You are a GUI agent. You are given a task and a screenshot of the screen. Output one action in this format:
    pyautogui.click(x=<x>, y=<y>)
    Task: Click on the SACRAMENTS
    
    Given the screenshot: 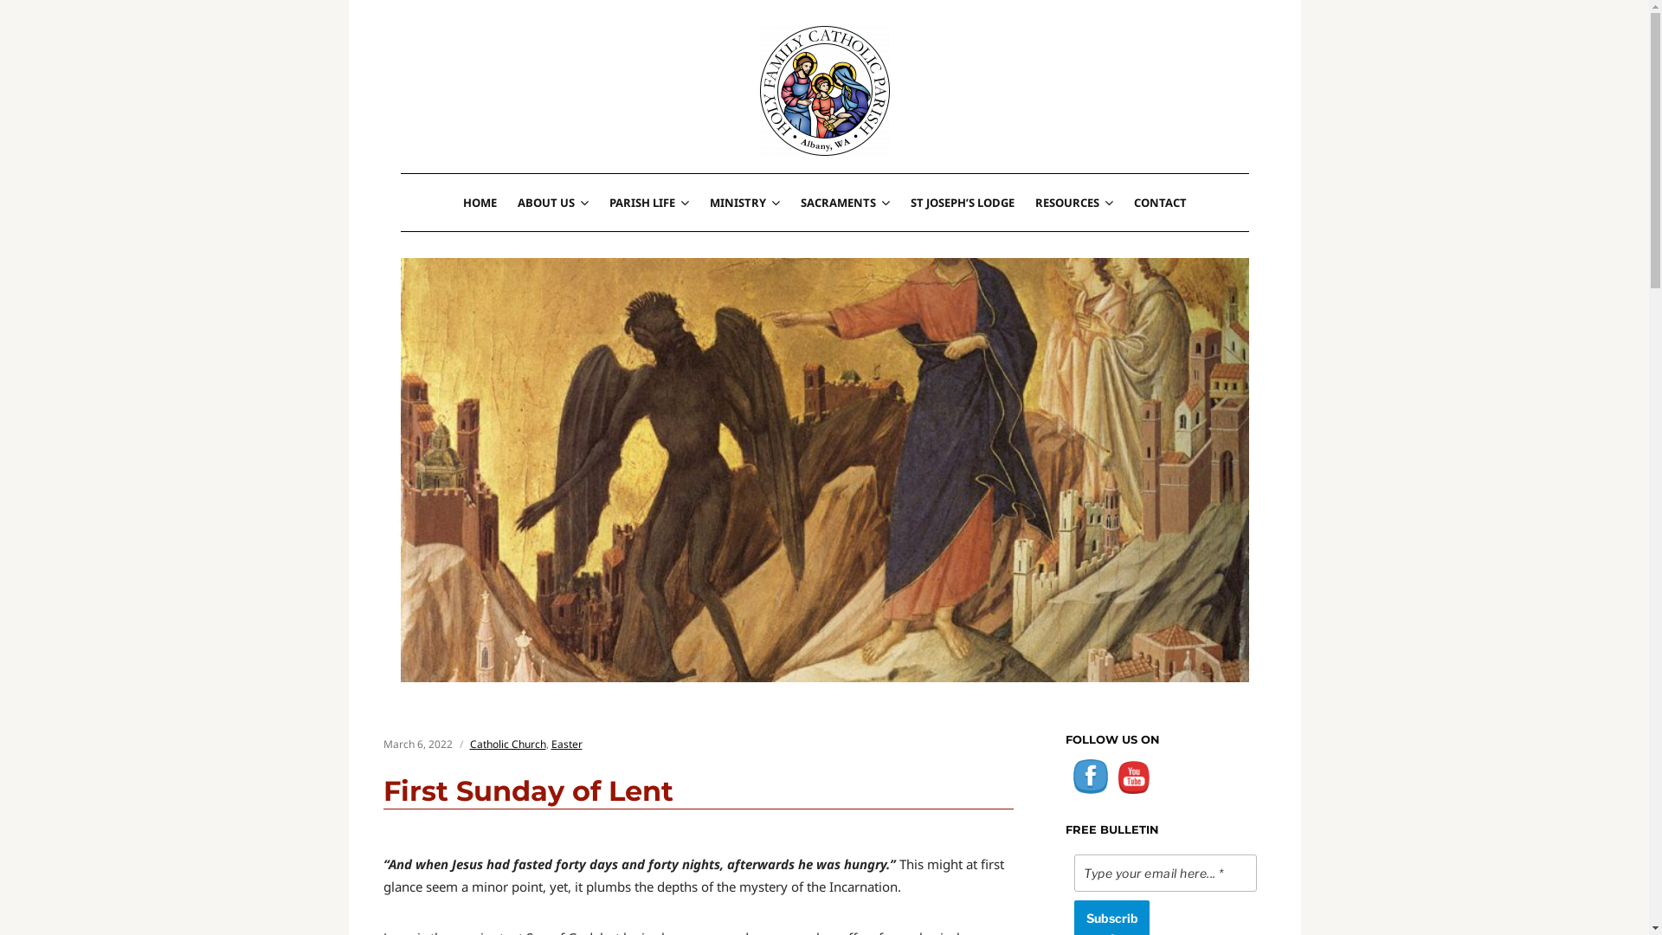 What is the action you would take?
    pyautogui.click(x=845, y=203)
    